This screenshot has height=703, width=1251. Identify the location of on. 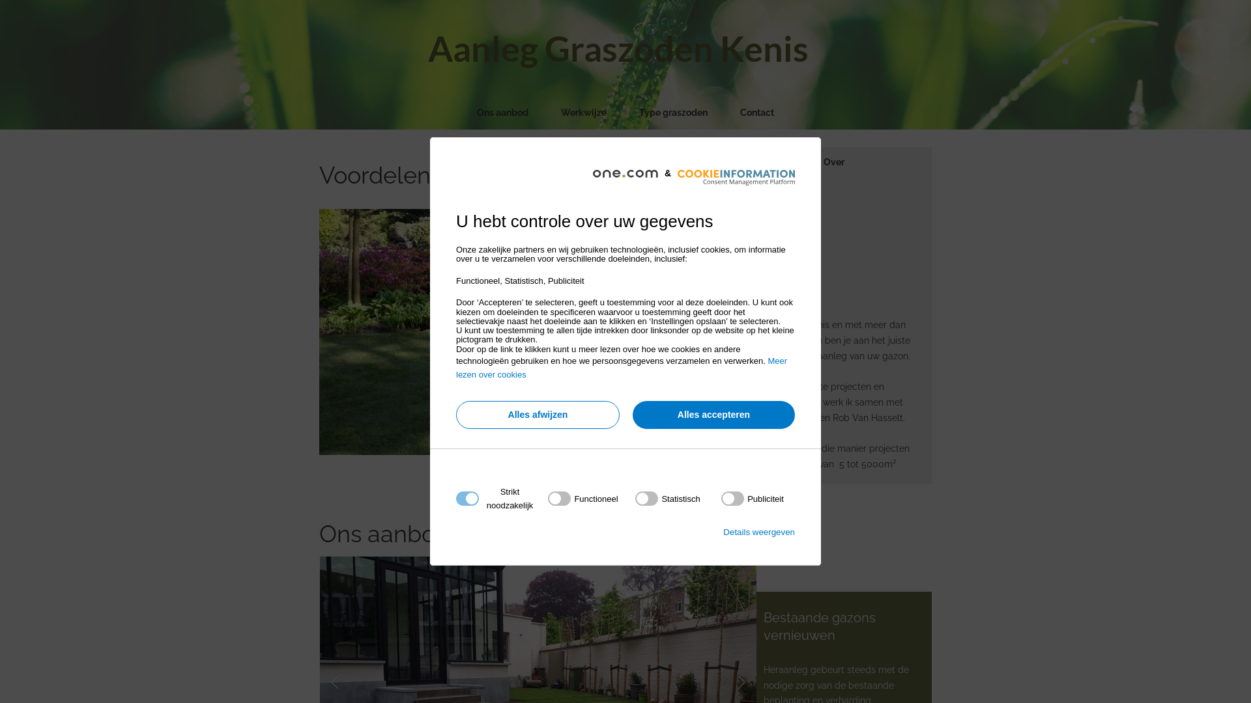
(667, 499).